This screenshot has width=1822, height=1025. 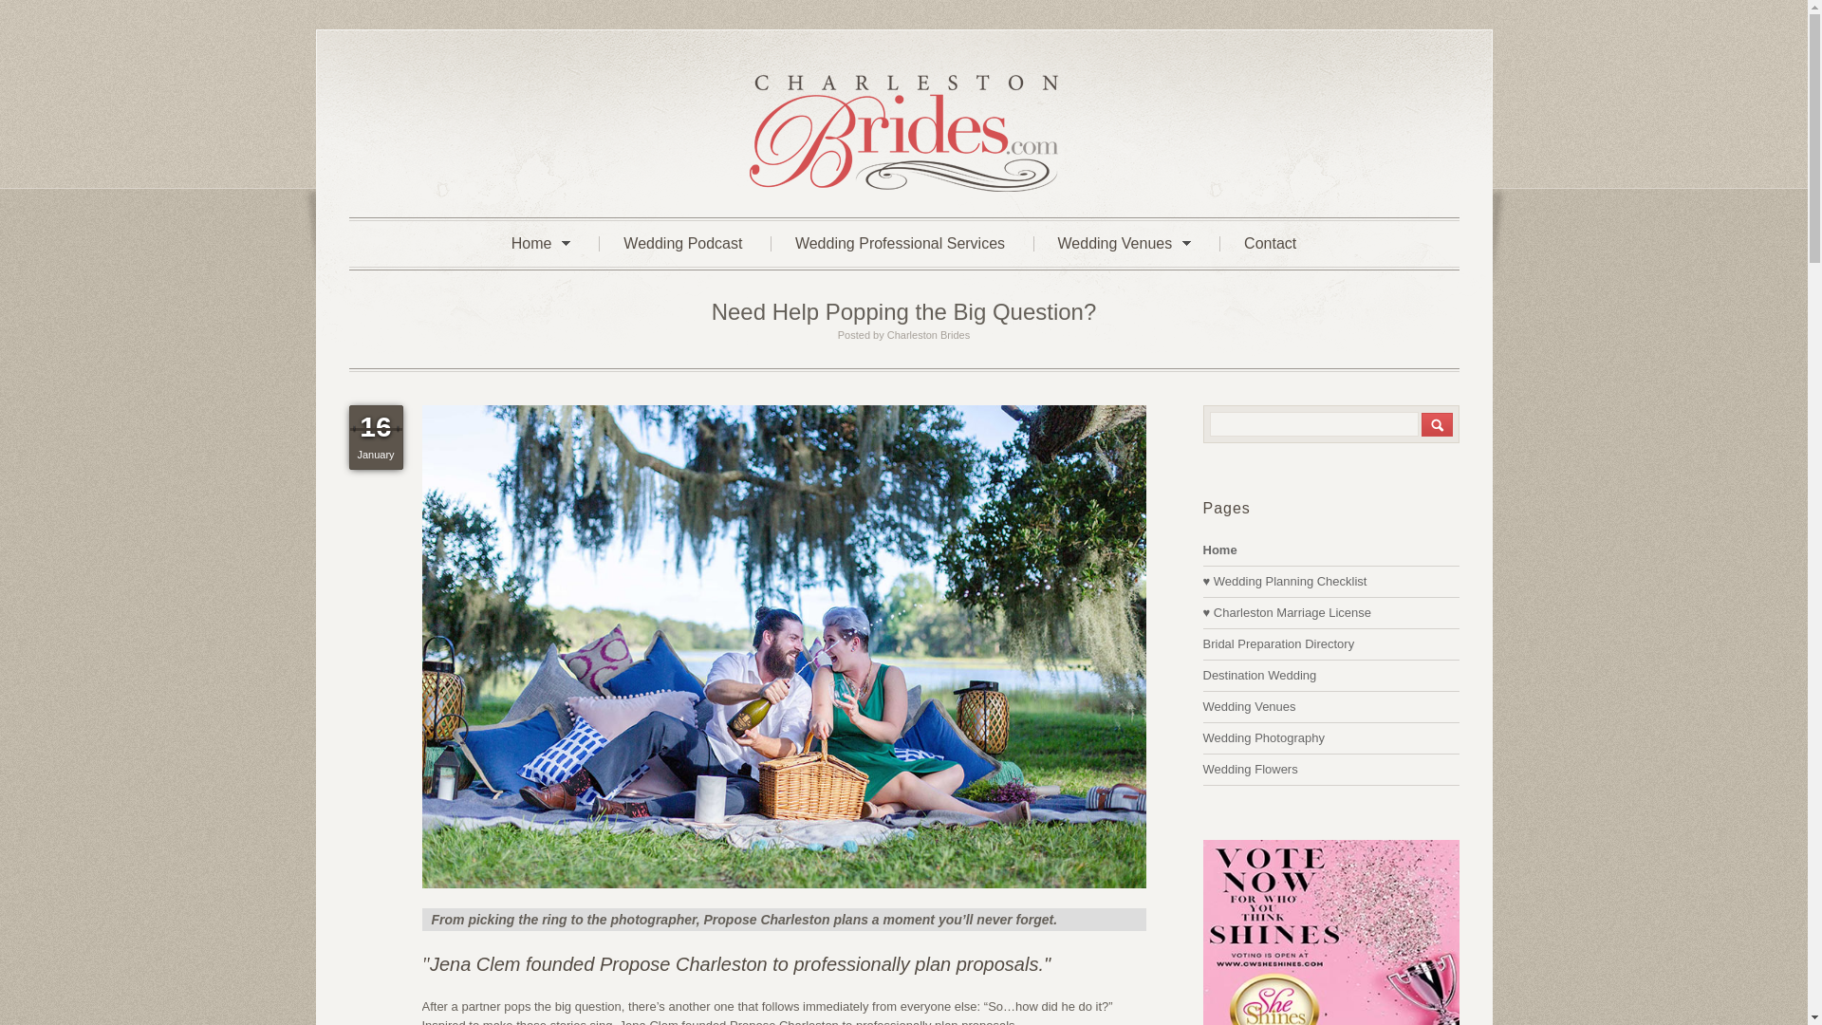 I want to click on Contact, so click(x=1269, y=243).